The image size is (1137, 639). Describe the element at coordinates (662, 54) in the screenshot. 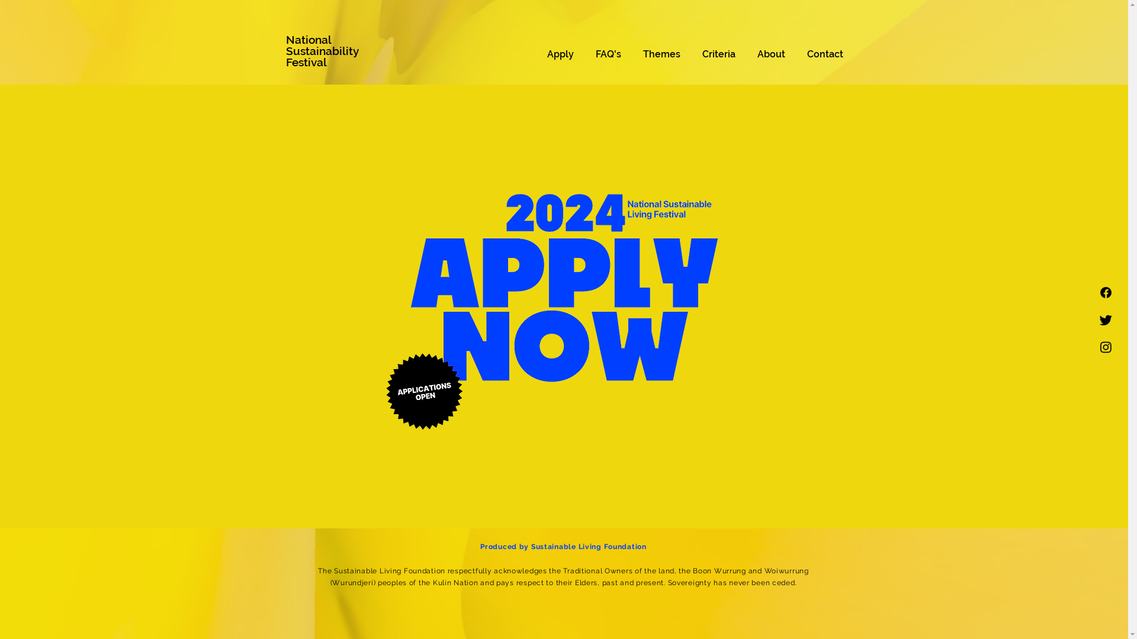

I see `Themes` at that location.